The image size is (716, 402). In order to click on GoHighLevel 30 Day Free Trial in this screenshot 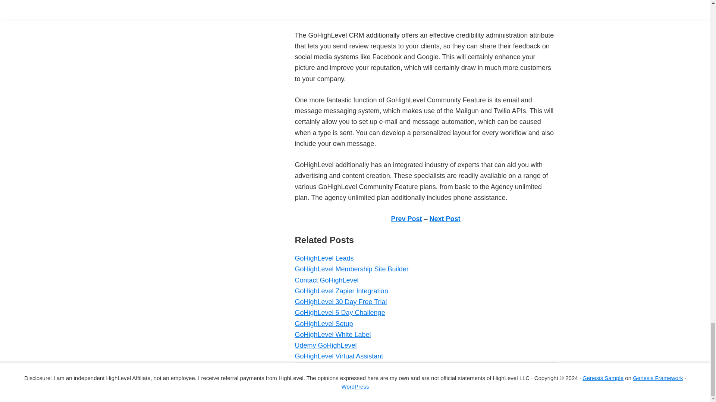, I will do `click(340, 301)`.